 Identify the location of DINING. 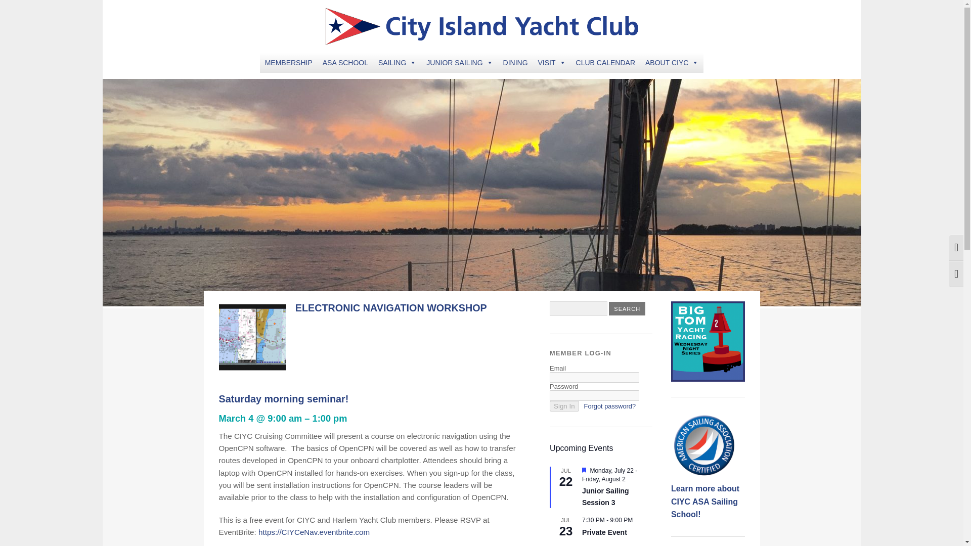
(515, 62).